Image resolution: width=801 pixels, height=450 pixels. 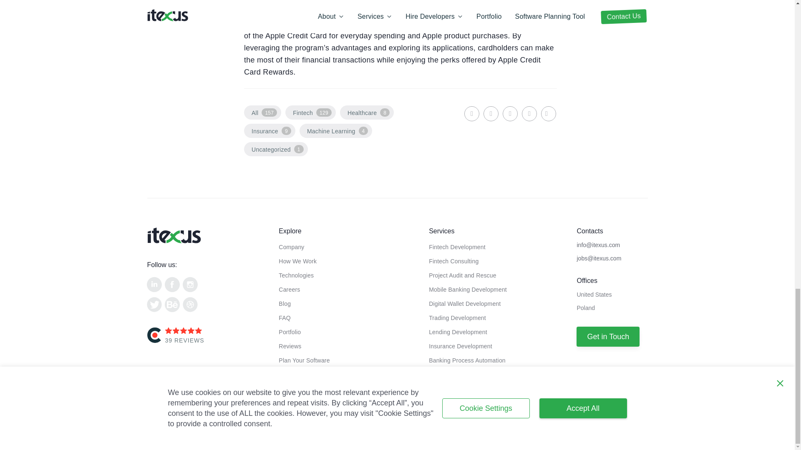 What do you see at coordinates (491, 113) in the screenshot?
I see `Share in Facebook` at bounding box center [491, 113].